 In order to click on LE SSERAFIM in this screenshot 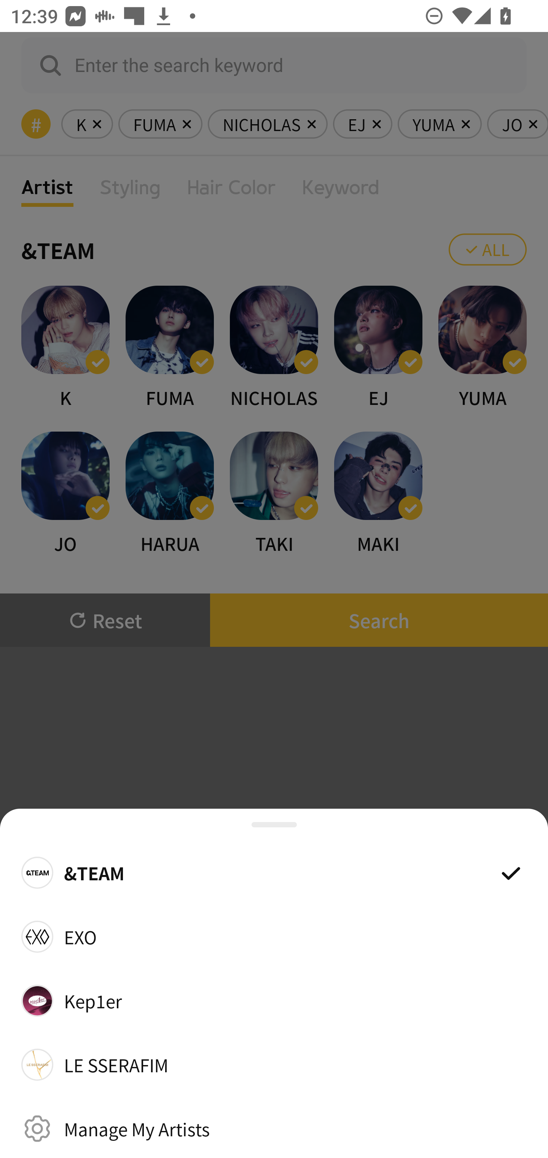, I will do `click(274, 1065)`.